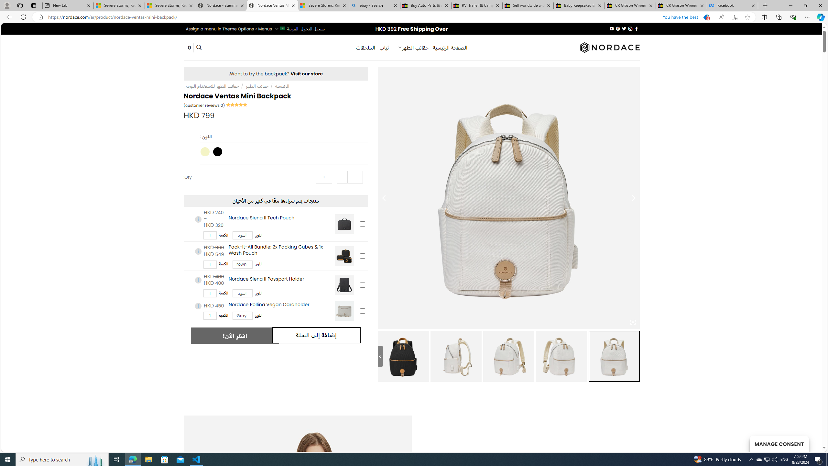 The height and width of the screenshot is (466, 828). What do you see at coordinates (354, 177) in the screenshot?
I see `-` at bounding box center [354, 177].